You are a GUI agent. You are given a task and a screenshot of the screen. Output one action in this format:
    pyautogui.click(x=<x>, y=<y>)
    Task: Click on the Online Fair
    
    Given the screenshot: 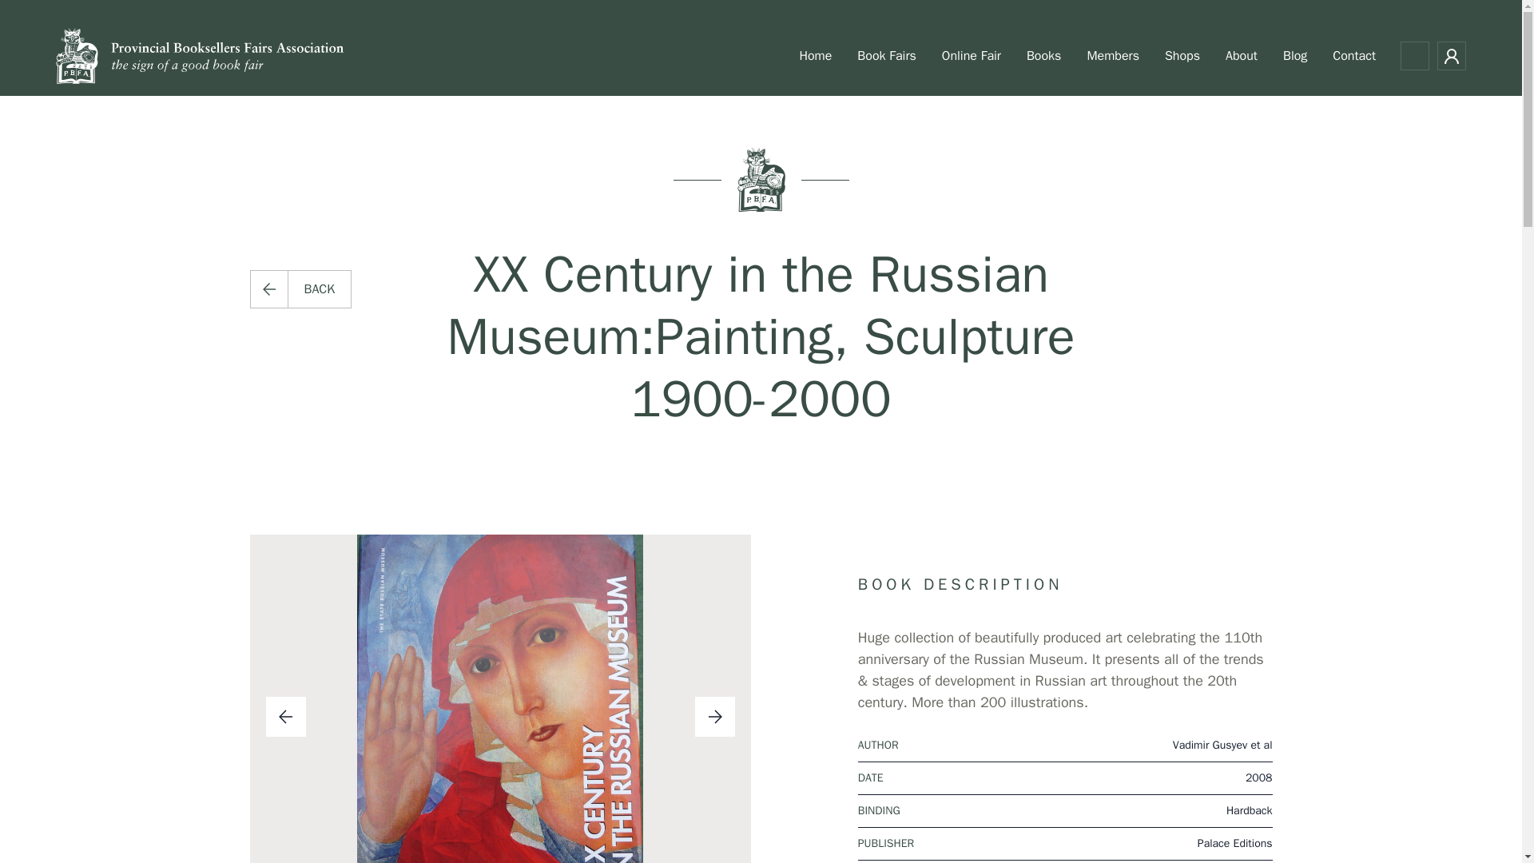 What is the action you would take?
    pyautogui.click(x=971, y=55)
    